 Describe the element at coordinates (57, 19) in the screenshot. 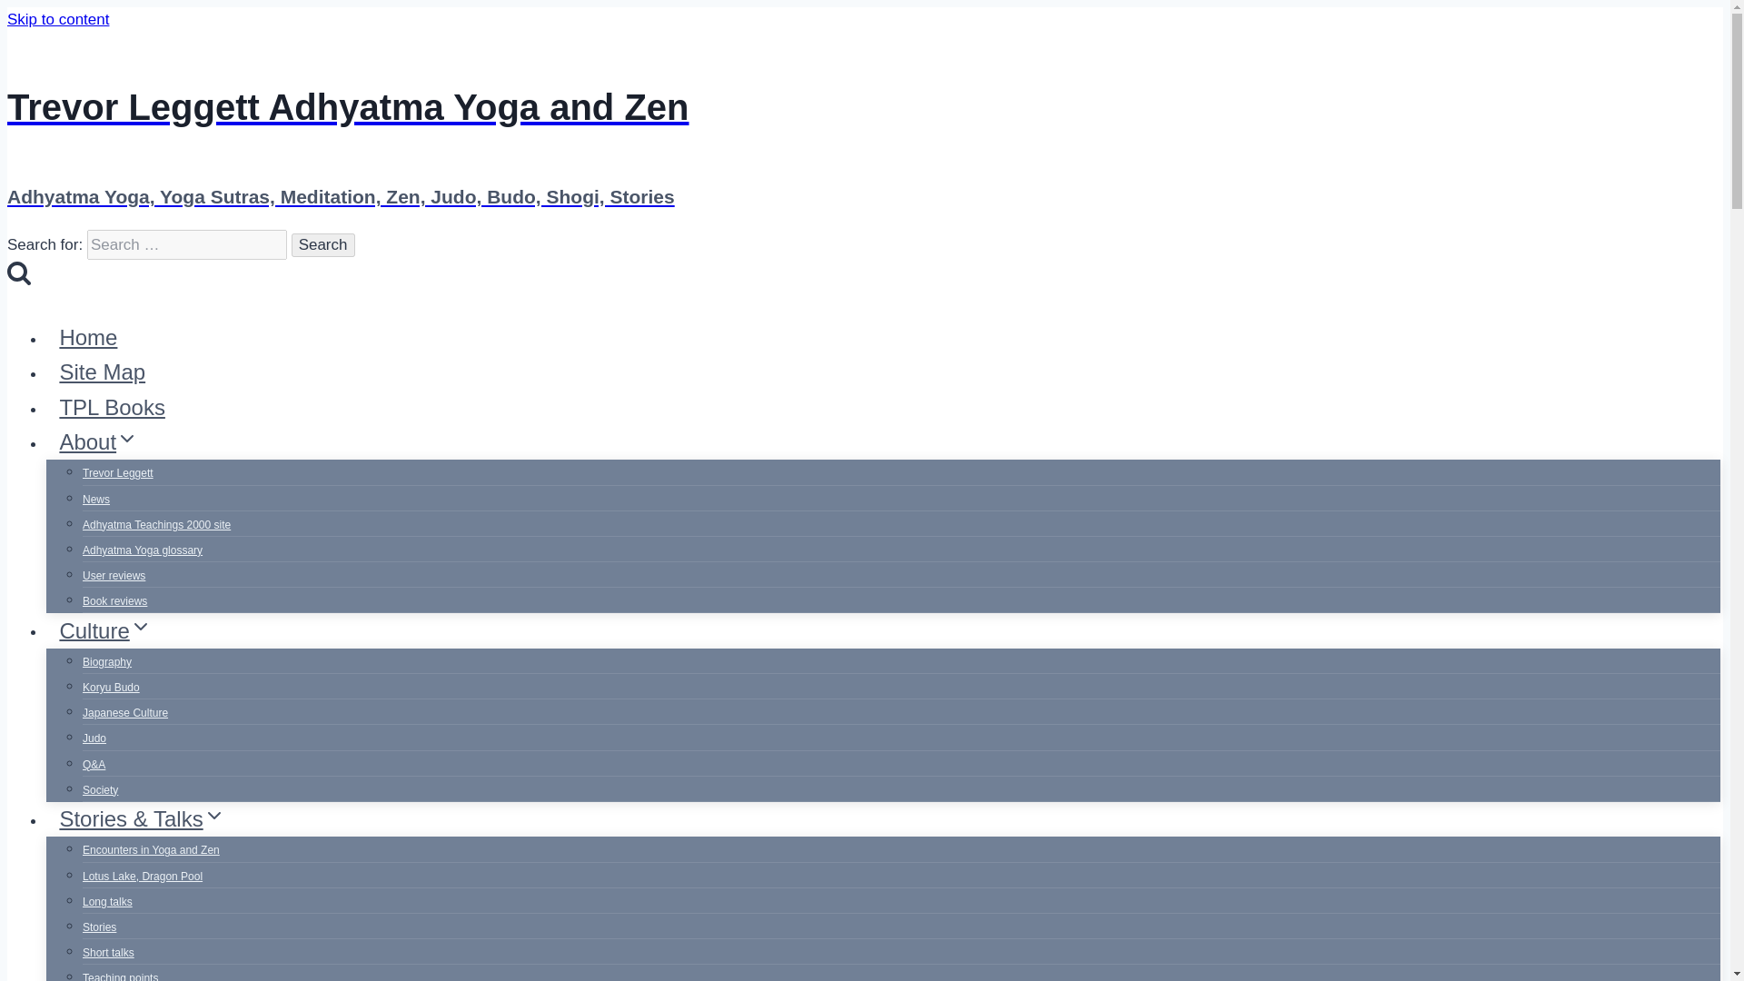

I see `Skip to content` at that location.